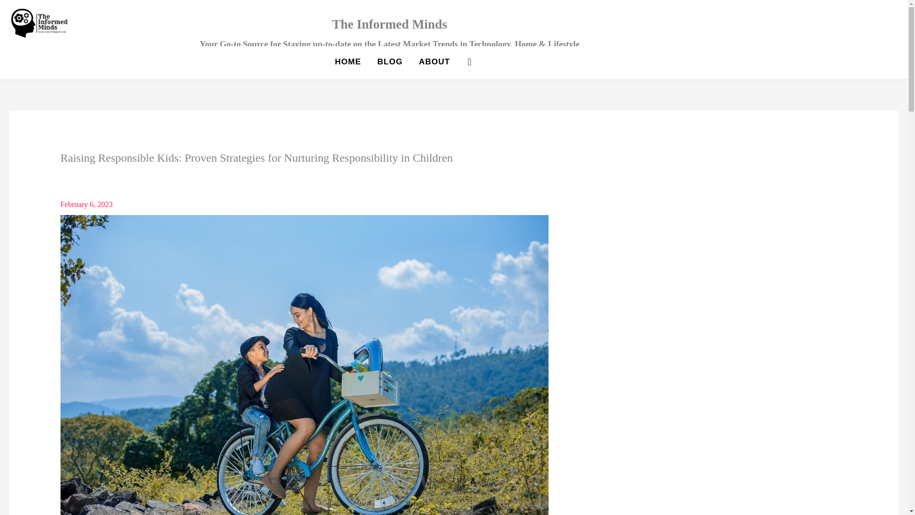 The width and height of the screenshot is (915, 515). Describe the element at coordinates (435, 62) in the screenshot. I see `ABOUT` at that location.